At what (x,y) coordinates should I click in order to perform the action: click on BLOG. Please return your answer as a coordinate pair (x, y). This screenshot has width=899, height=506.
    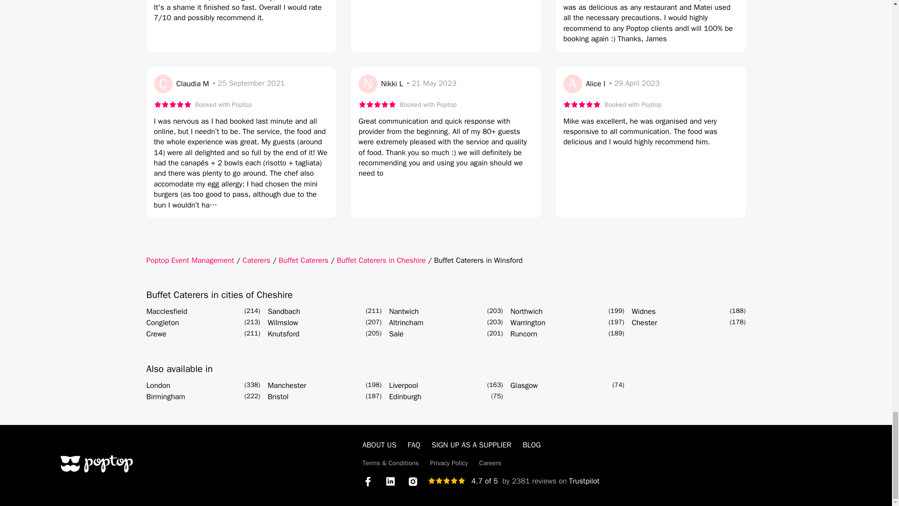
    Looking at the image, I should click on (531, 445).